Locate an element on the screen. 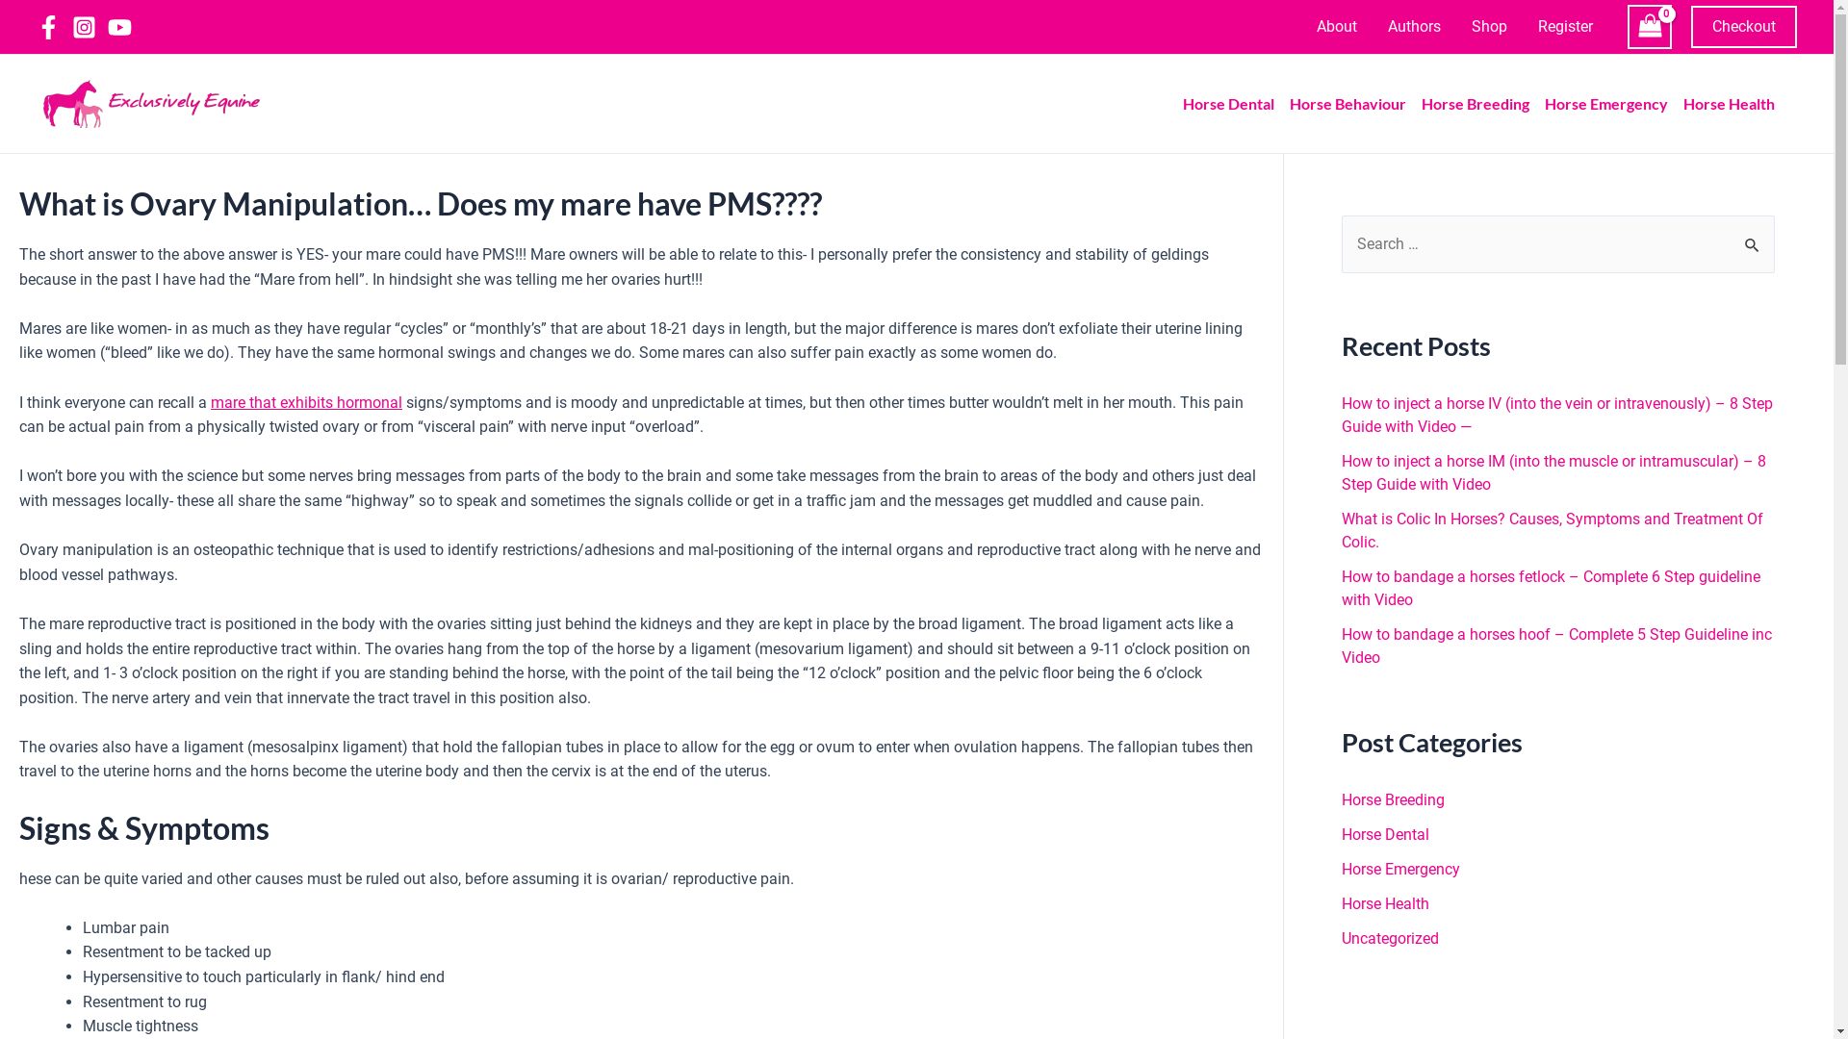  Uncategorized is located at coordinates (1390, 939).